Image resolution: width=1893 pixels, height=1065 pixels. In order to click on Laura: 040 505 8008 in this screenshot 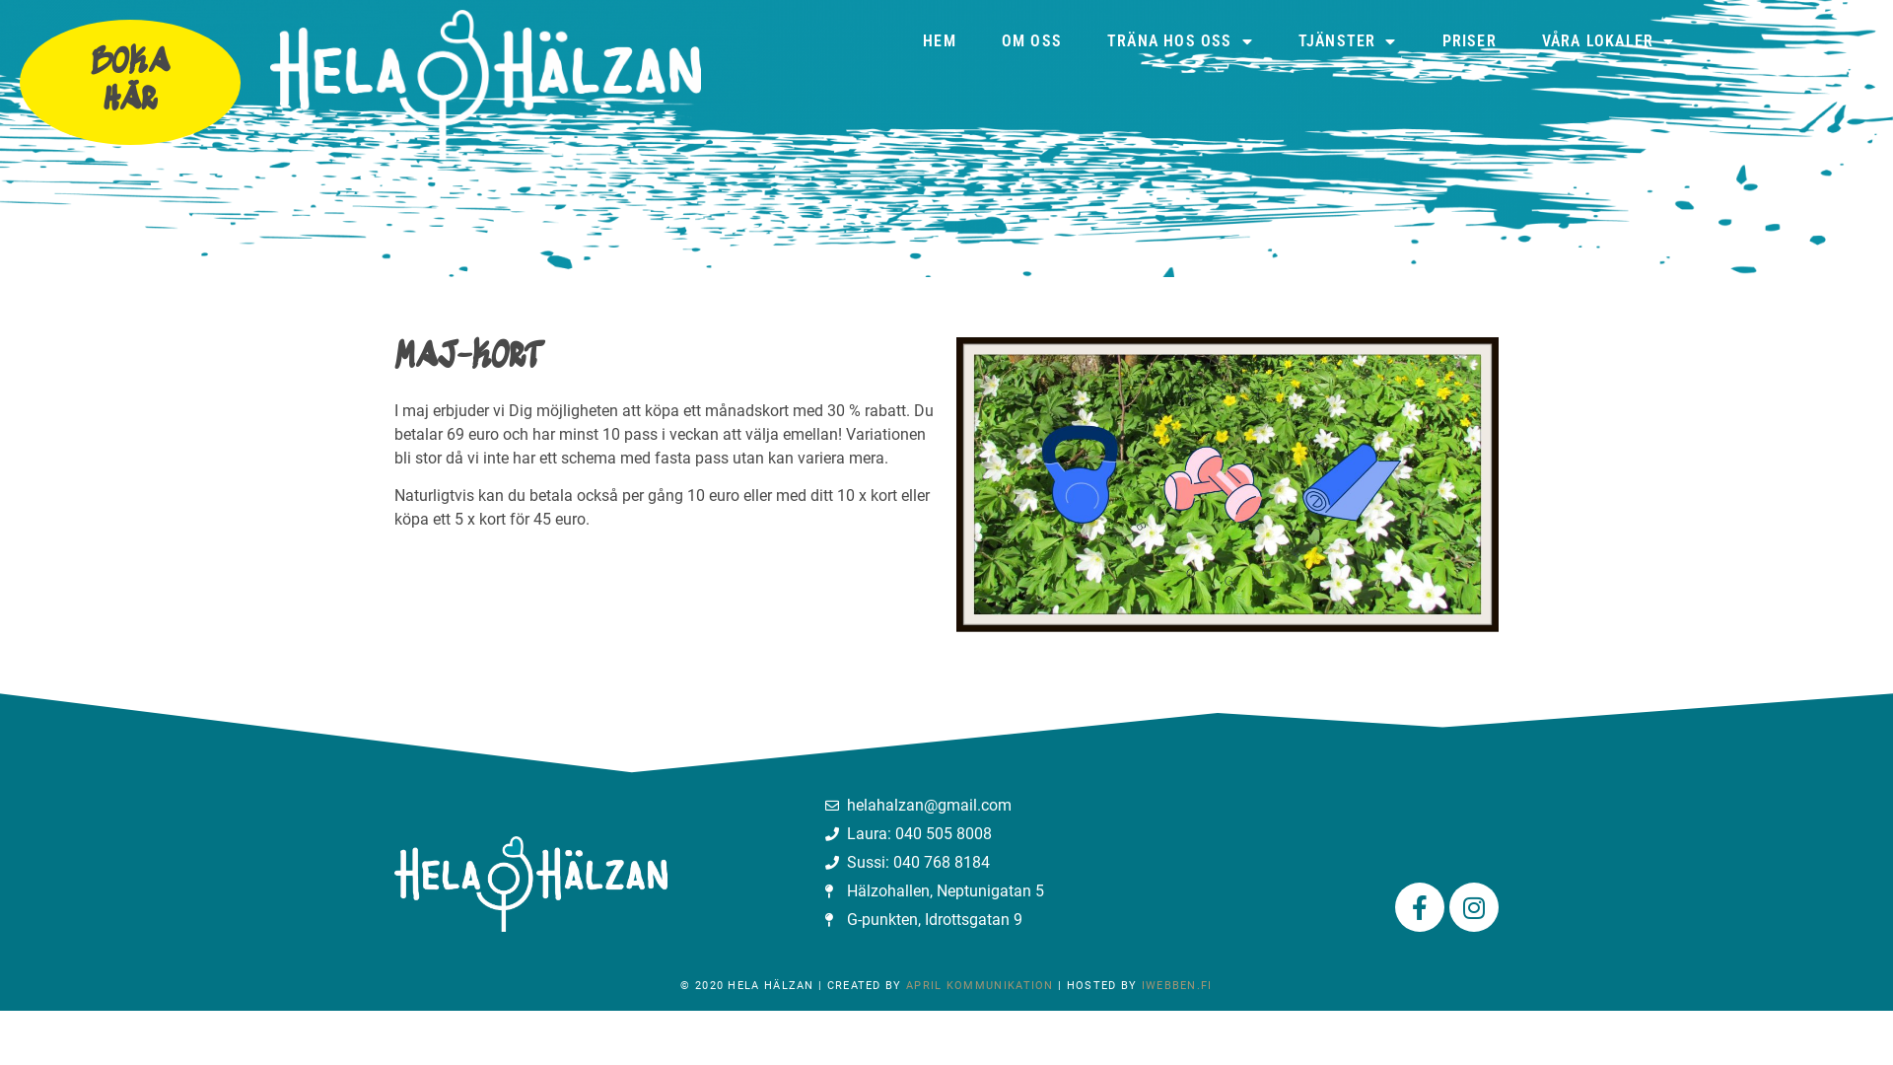, I will do `click(974, 834)`.